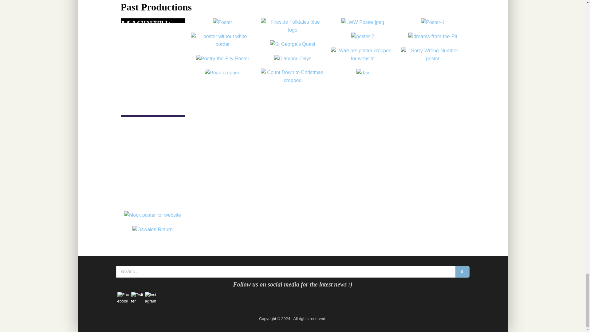 The width and height of the screenshot is (590, 332). What do you see at coordinates (293, 76) in the screenshot?
I see `Count Down to Christmas cropped` at bounding box center [293, 76].